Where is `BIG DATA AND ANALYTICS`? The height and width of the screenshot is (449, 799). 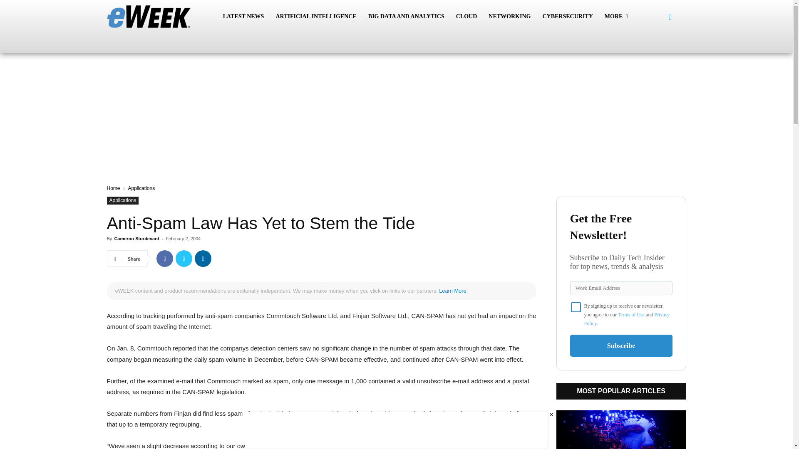
BIG DATA AND ANALYTICS is located at coordinates (406, 17).